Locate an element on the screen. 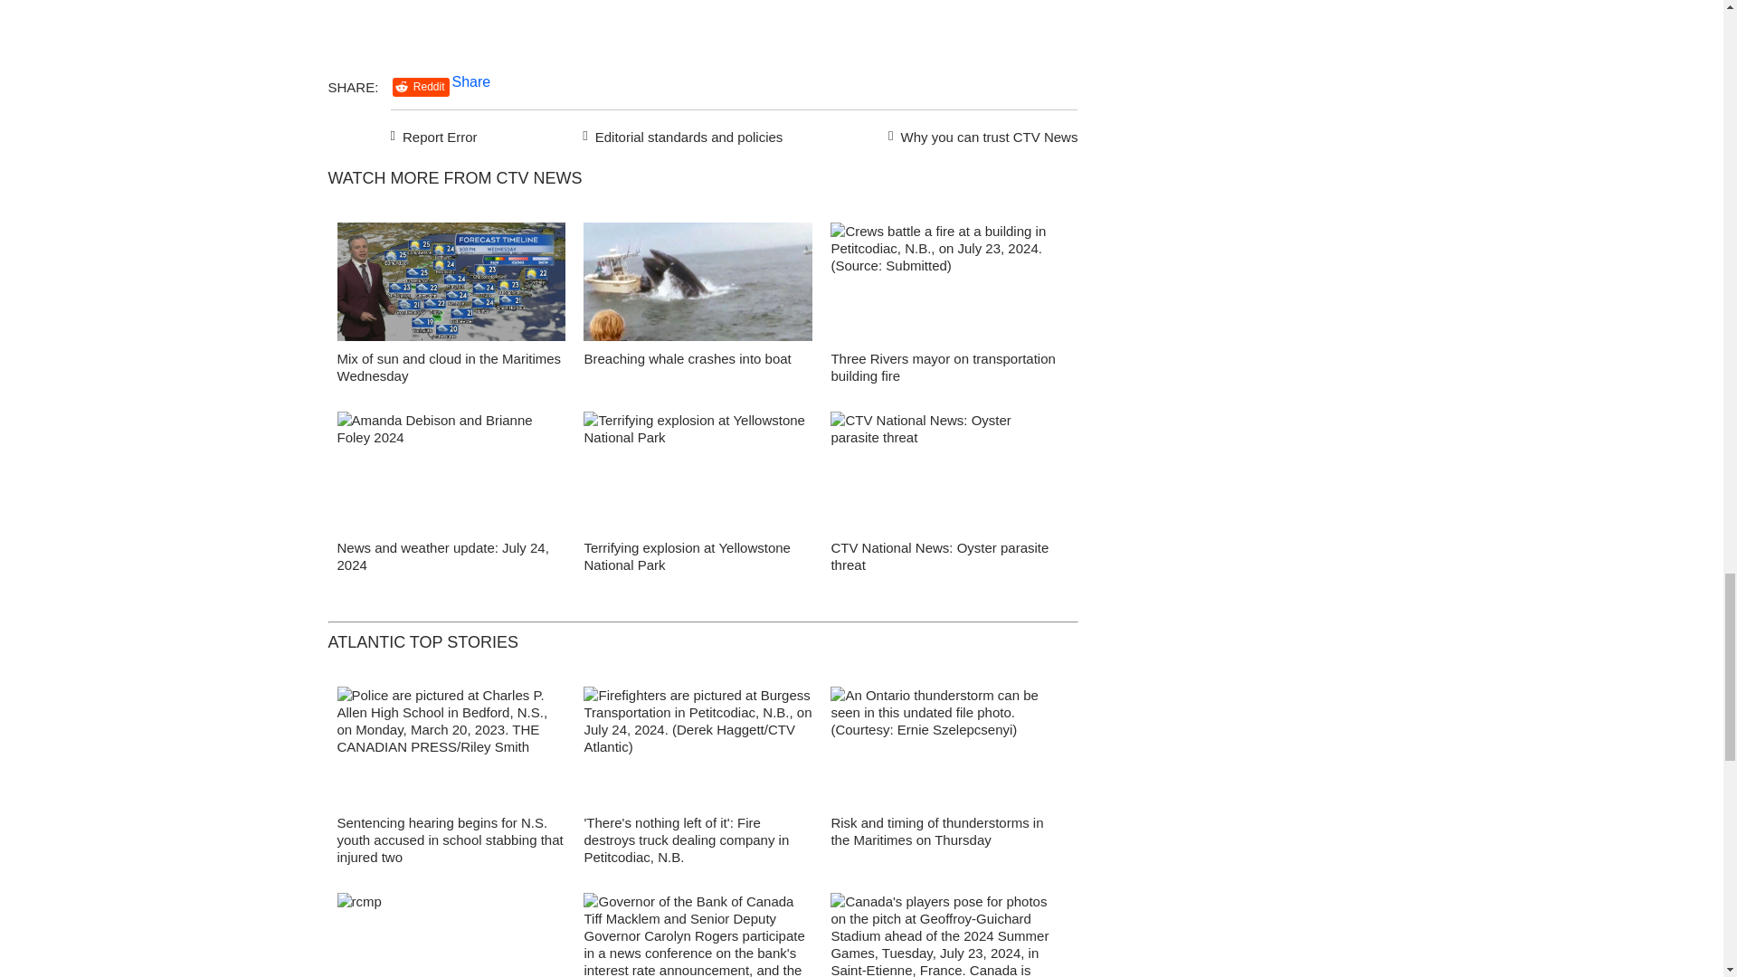 Image resolution: width=1737 pixels, height=977 pixels. Petitcodiac firefighters is located at coordinates (698, 751).